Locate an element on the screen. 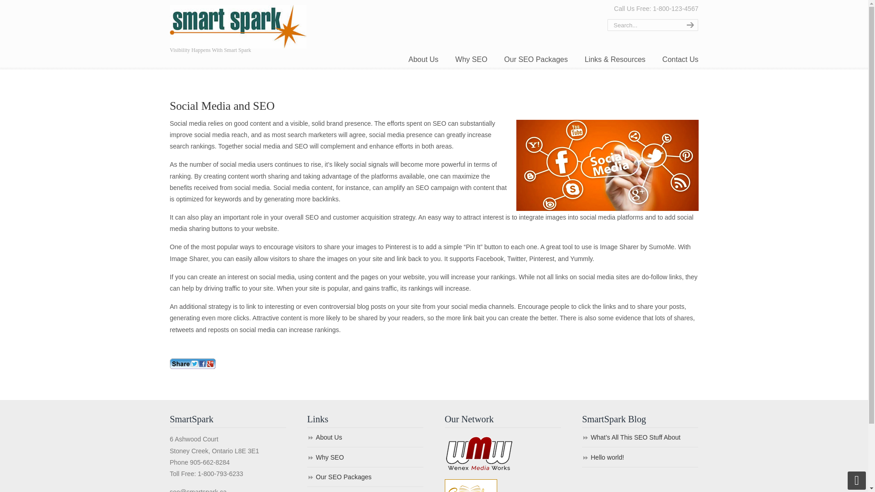  Our SEO Packages is located at coordinates (365, 477).